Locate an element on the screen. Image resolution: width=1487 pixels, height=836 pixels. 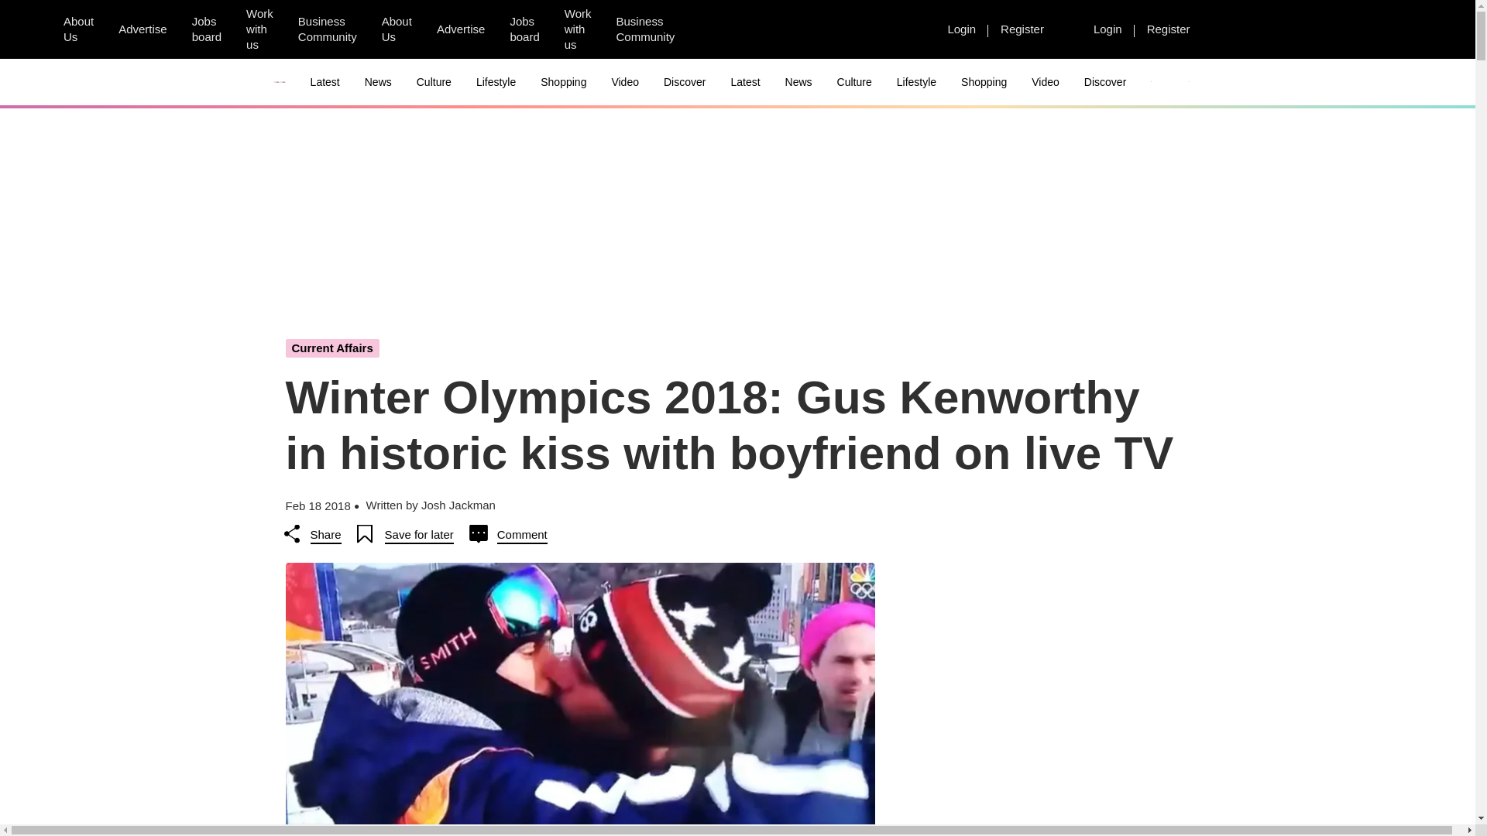
Register is located at coordinates (1168, 29).